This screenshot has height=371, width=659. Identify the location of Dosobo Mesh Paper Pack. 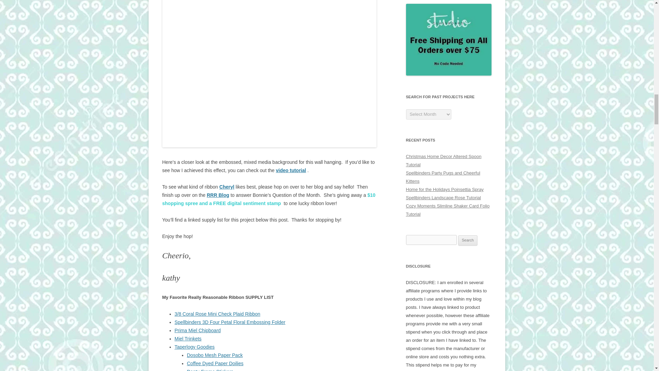
(214, 355).